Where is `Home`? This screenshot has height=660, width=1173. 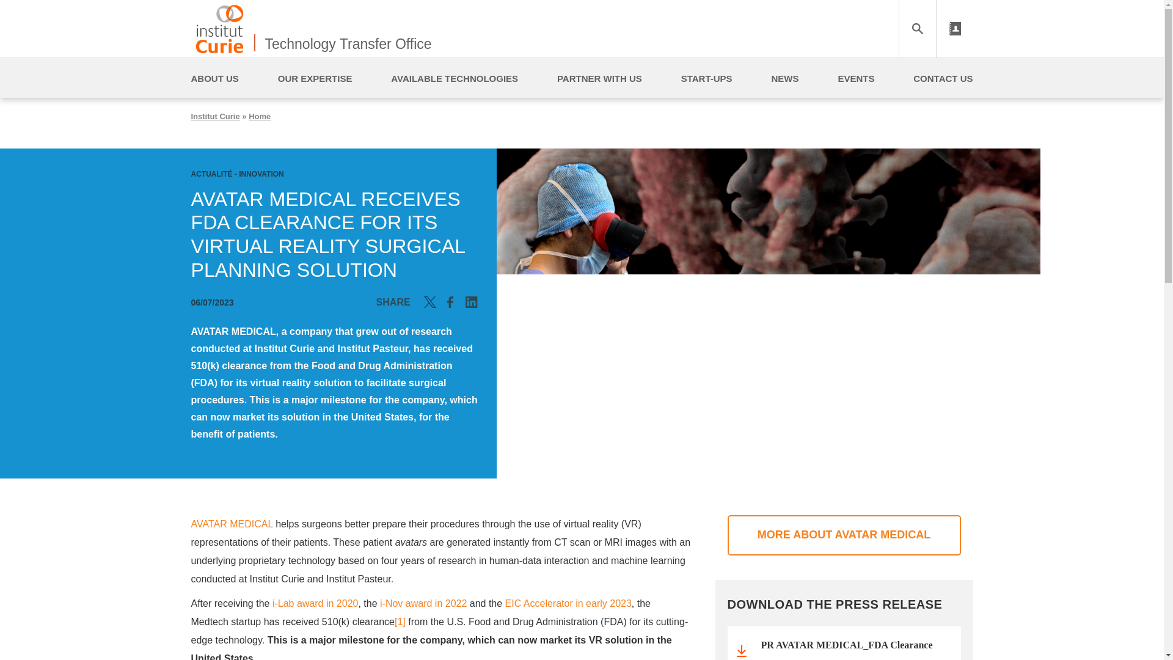
Home is located at coordinates (219, 28).